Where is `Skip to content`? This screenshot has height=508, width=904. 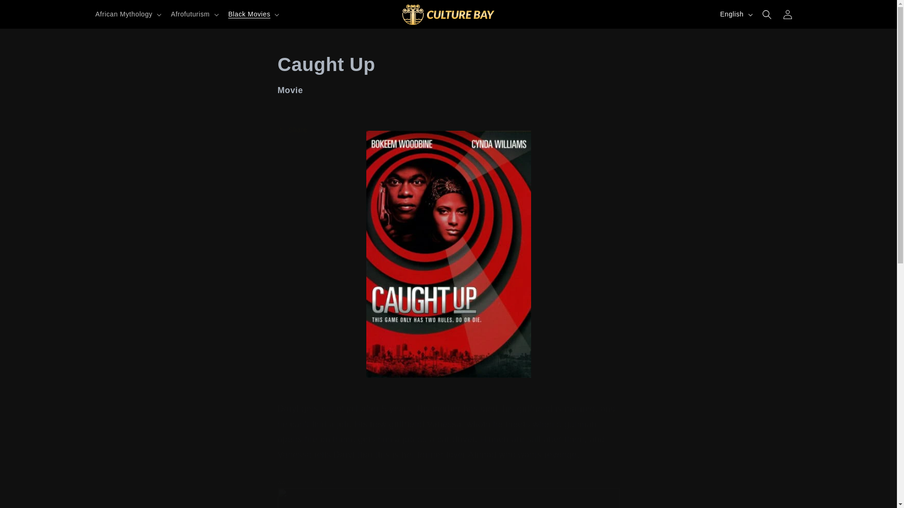
Skip to content is located at coordinates (28, 11).